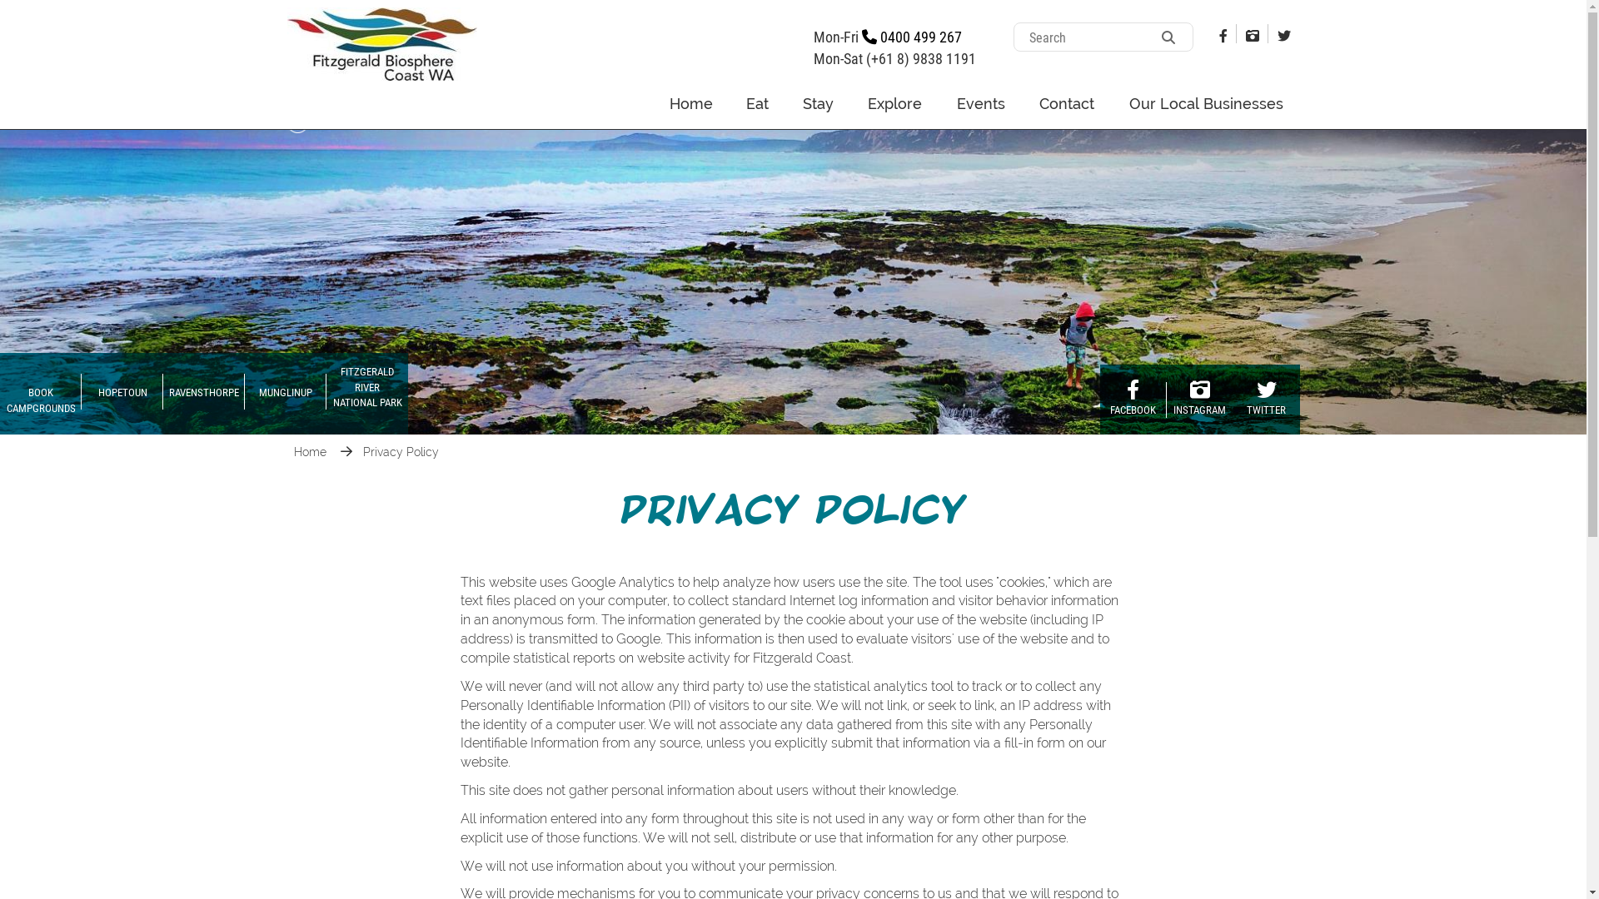 This screenshot has height=899, width=1599. What do you see at coordinates (758, 103) in the screenshot?
I see `Eat` at bounding box center [758, 103].